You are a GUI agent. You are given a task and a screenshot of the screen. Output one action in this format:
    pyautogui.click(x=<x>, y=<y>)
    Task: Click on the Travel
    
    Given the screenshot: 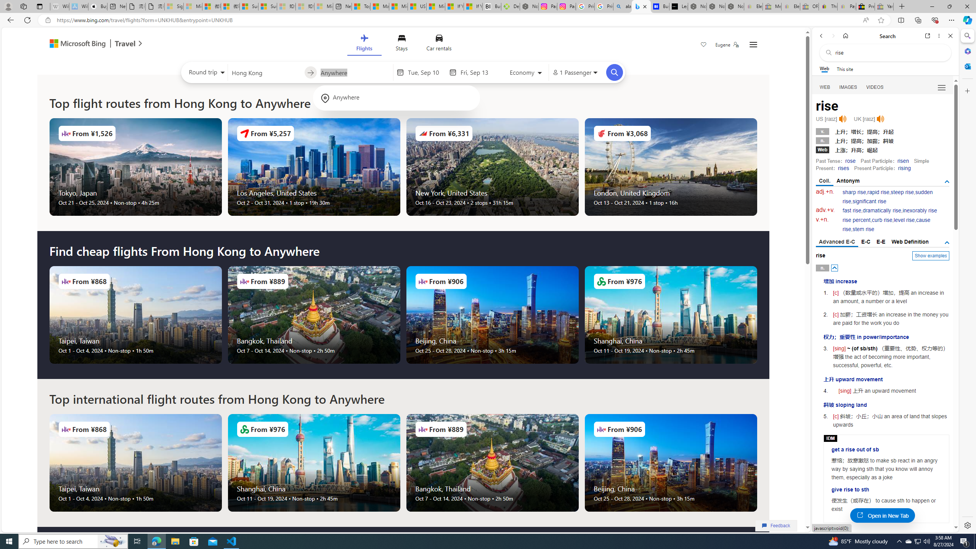 What is the action you would take?
    pyautogui.click(x=125, y=44)
    